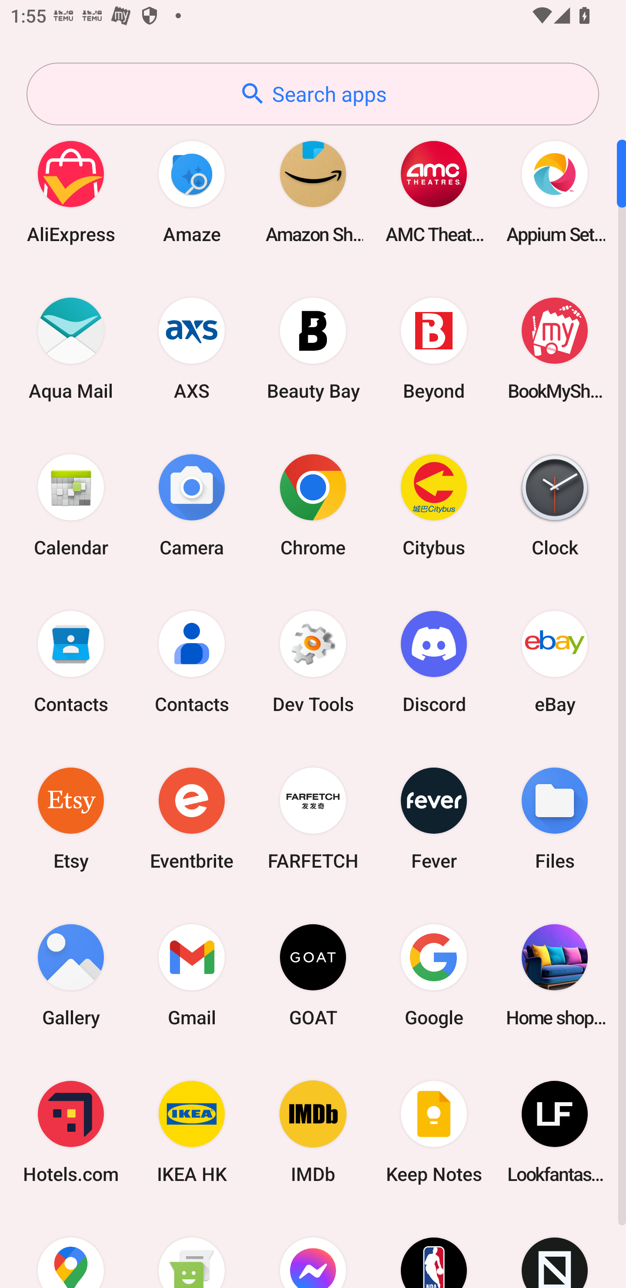 The width and height of the screenshot is (626, 1288). Describe the element at coordinates (434, 975) in the screenshot. I see `Google` at that location.